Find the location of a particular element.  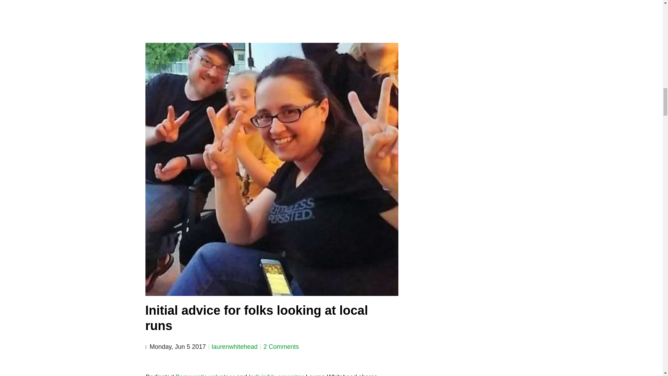

Indivisible organizer is located at coordinates (276, 375).